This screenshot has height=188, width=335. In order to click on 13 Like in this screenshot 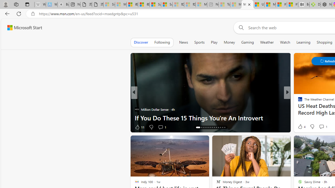, I will do `click(301, 127)`.